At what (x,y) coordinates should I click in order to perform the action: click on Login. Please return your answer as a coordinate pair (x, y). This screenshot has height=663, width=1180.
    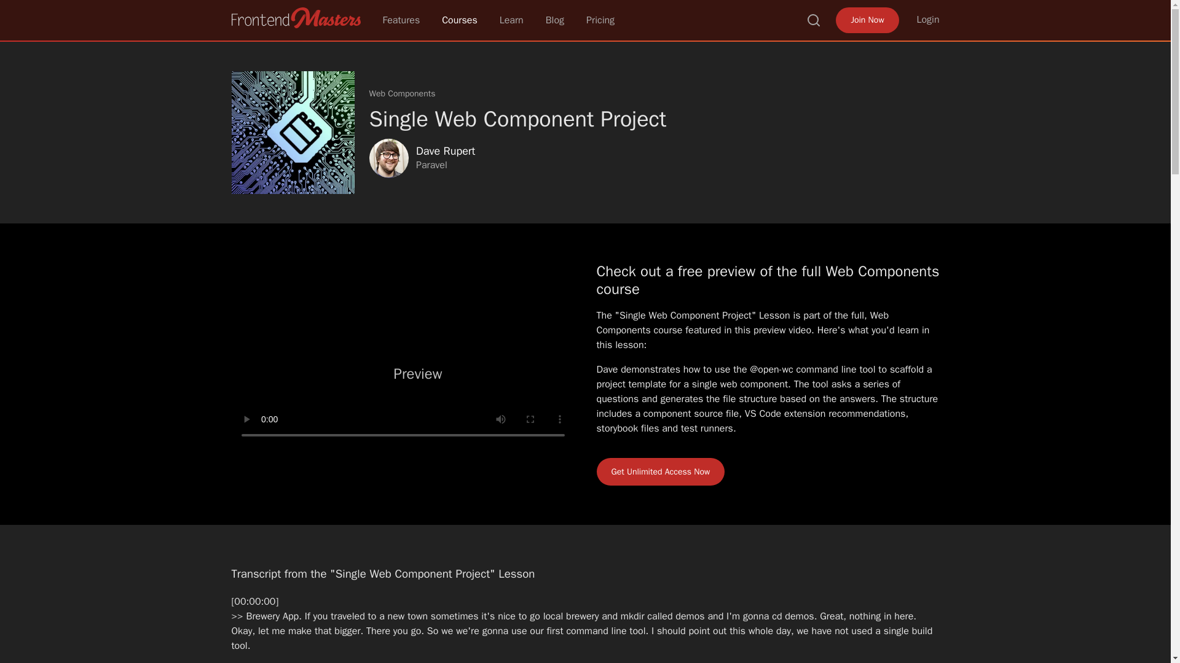
    Looking at the image, I should click on (928, 20).